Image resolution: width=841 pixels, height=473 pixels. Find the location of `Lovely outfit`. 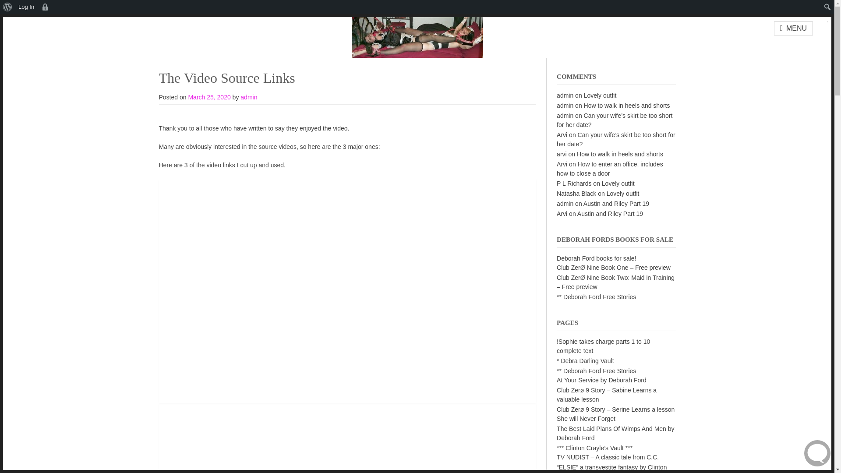

Lovely outfit is located at coordinates (600, 95).